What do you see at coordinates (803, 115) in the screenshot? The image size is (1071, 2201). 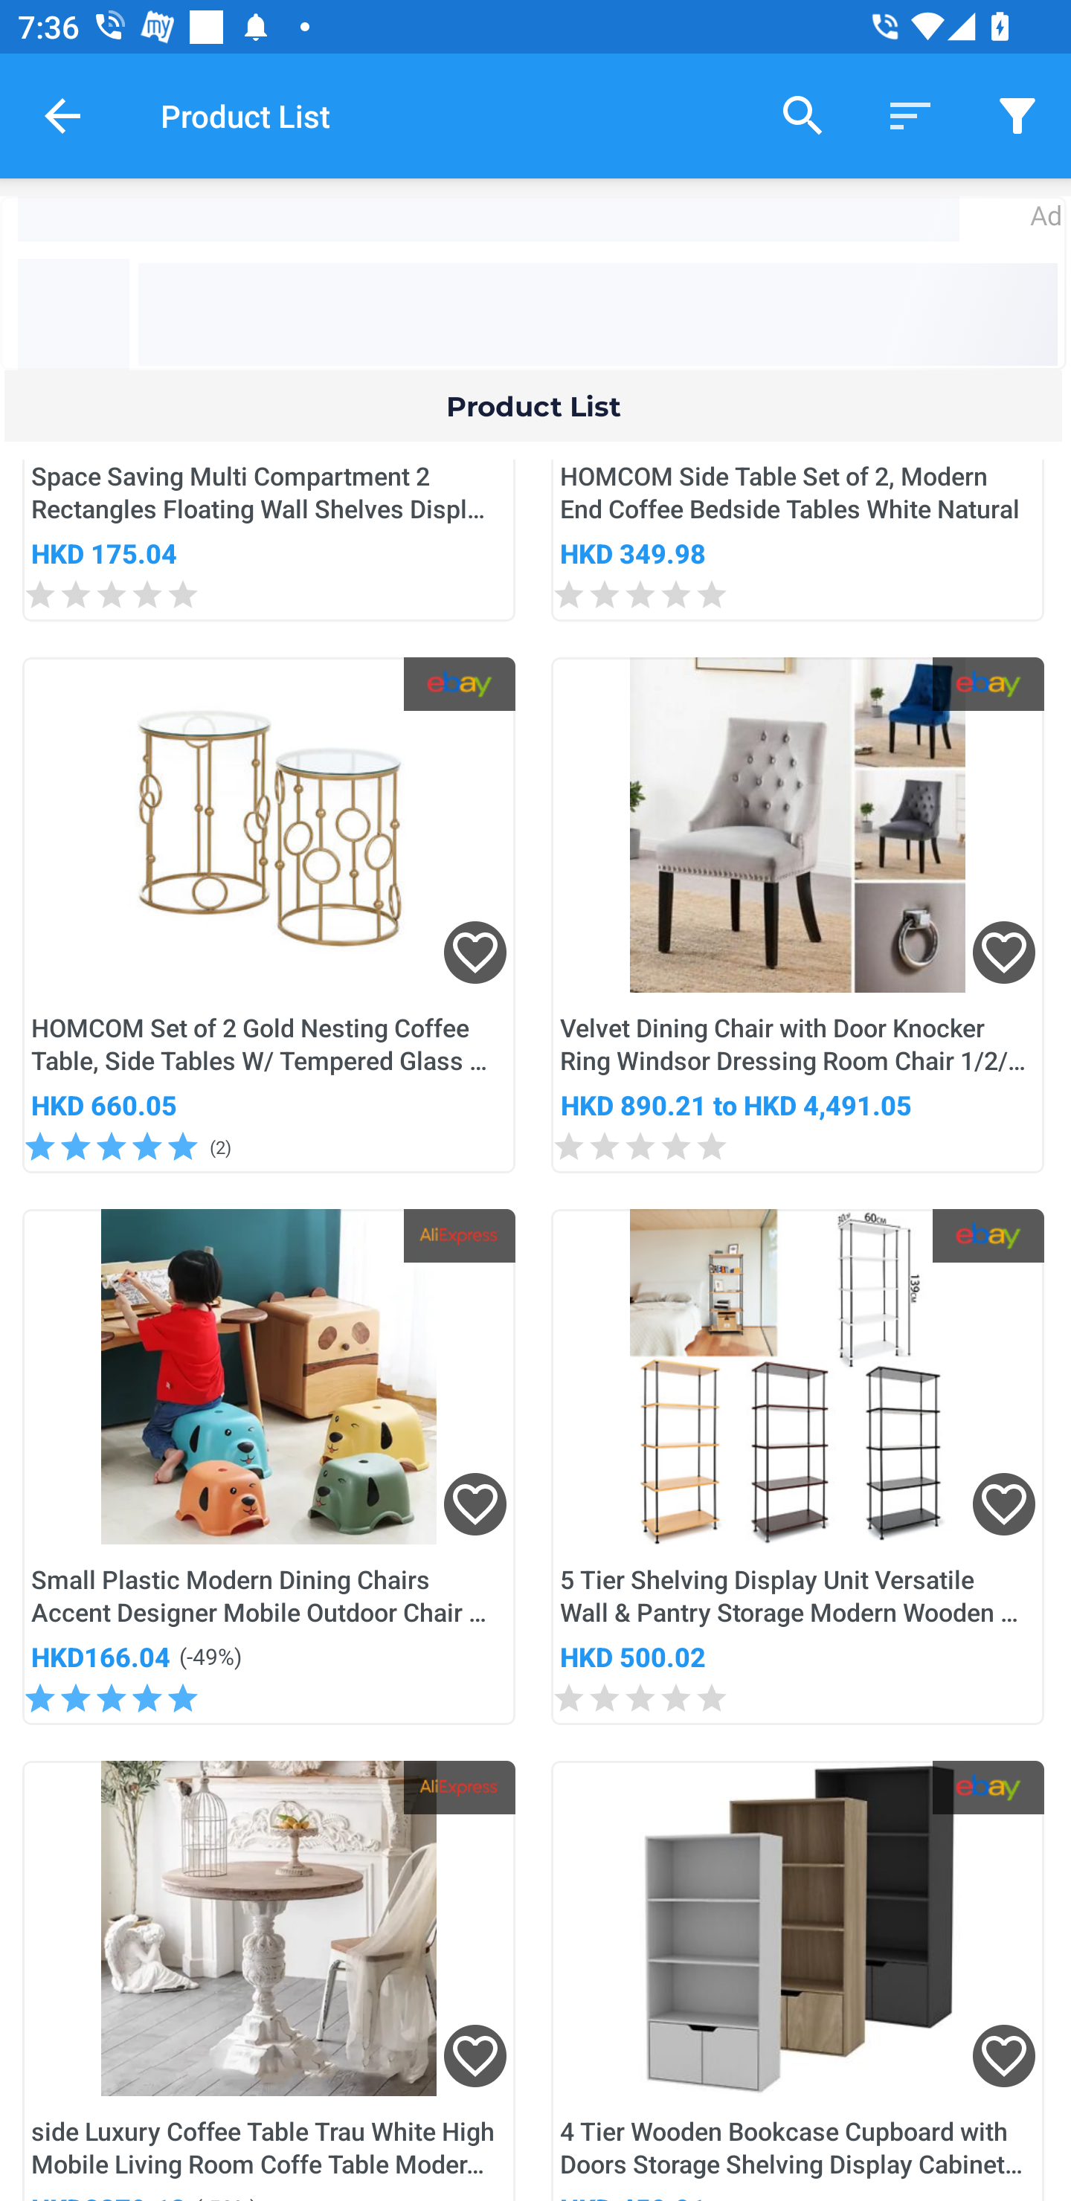 I see `Search` at bounding box center [803, 115].